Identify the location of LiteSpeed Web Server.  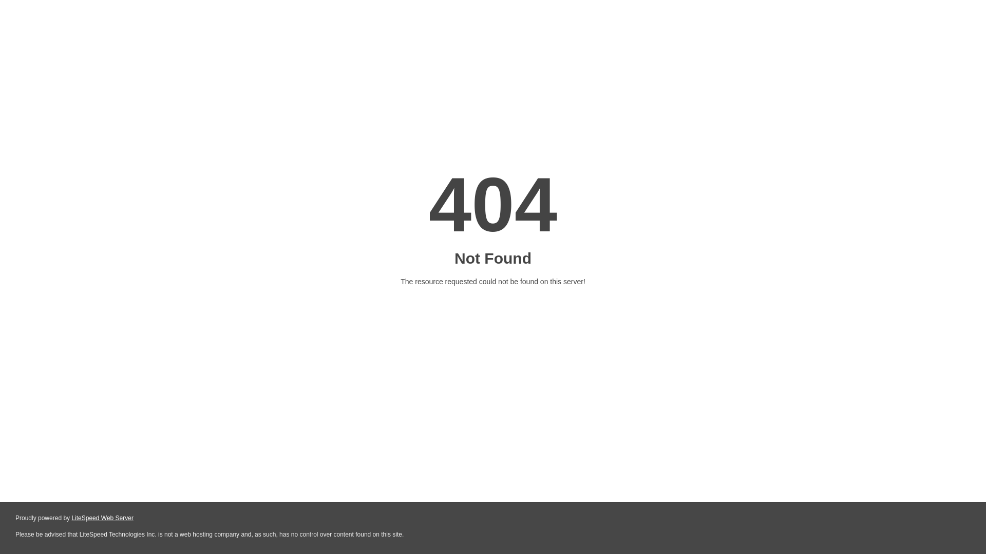
(103, 518).